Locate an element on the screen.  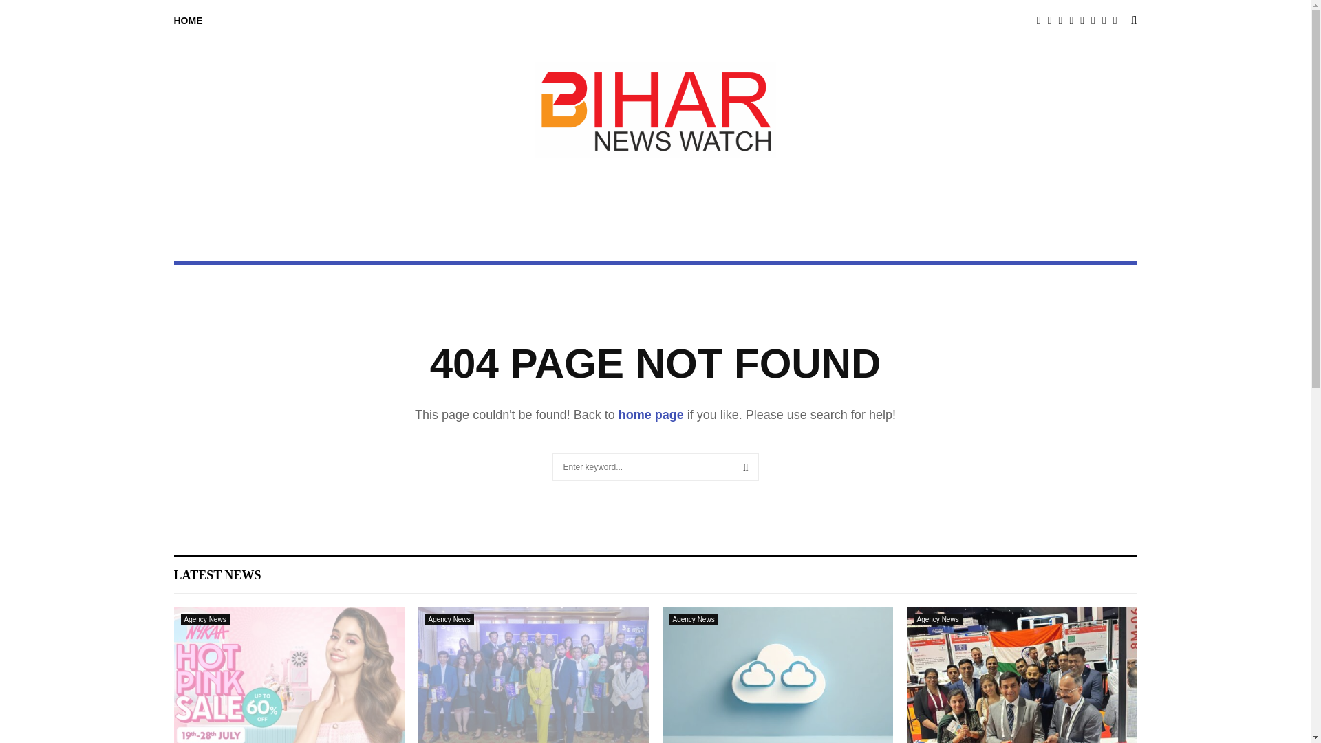
Email is located at coordinates (1119, 21).